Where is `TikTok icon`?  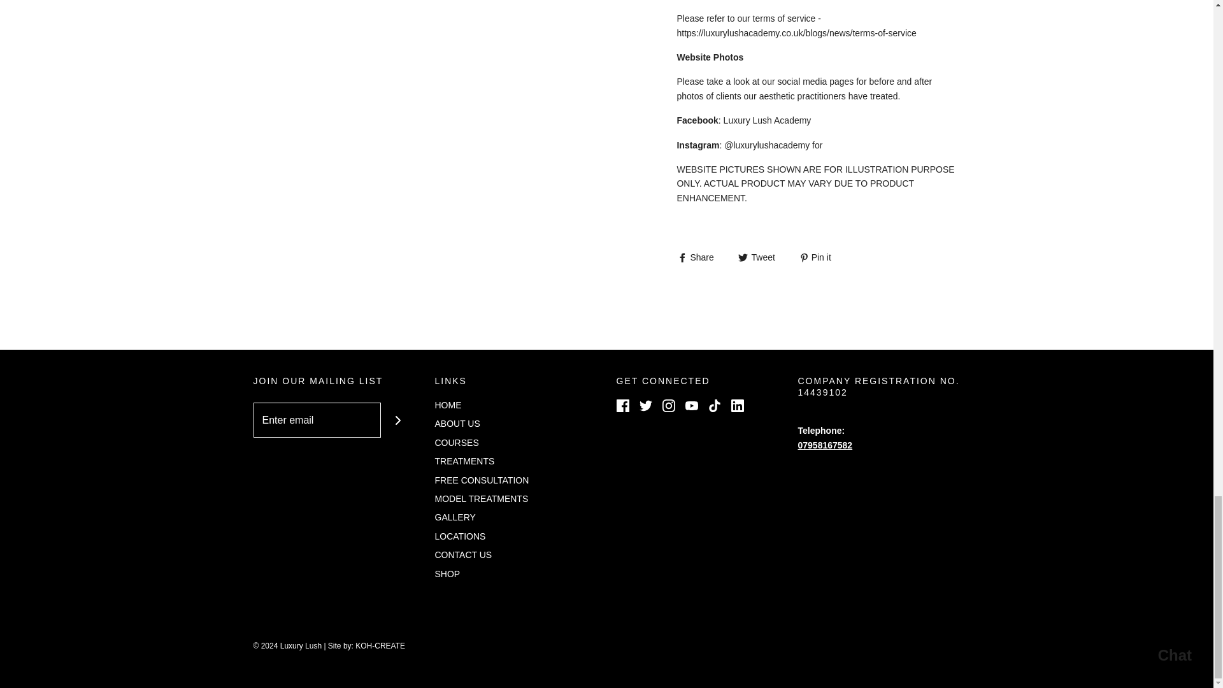
TikTok icon is located at coordinates (715, 405).